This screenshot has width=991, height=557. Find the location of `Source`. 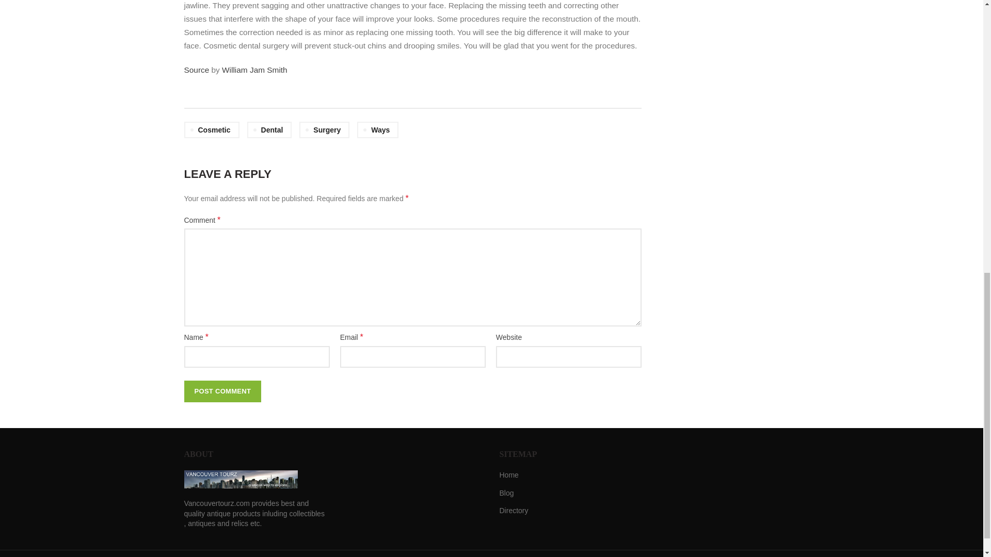

Source is located at coordinates (196, 70).